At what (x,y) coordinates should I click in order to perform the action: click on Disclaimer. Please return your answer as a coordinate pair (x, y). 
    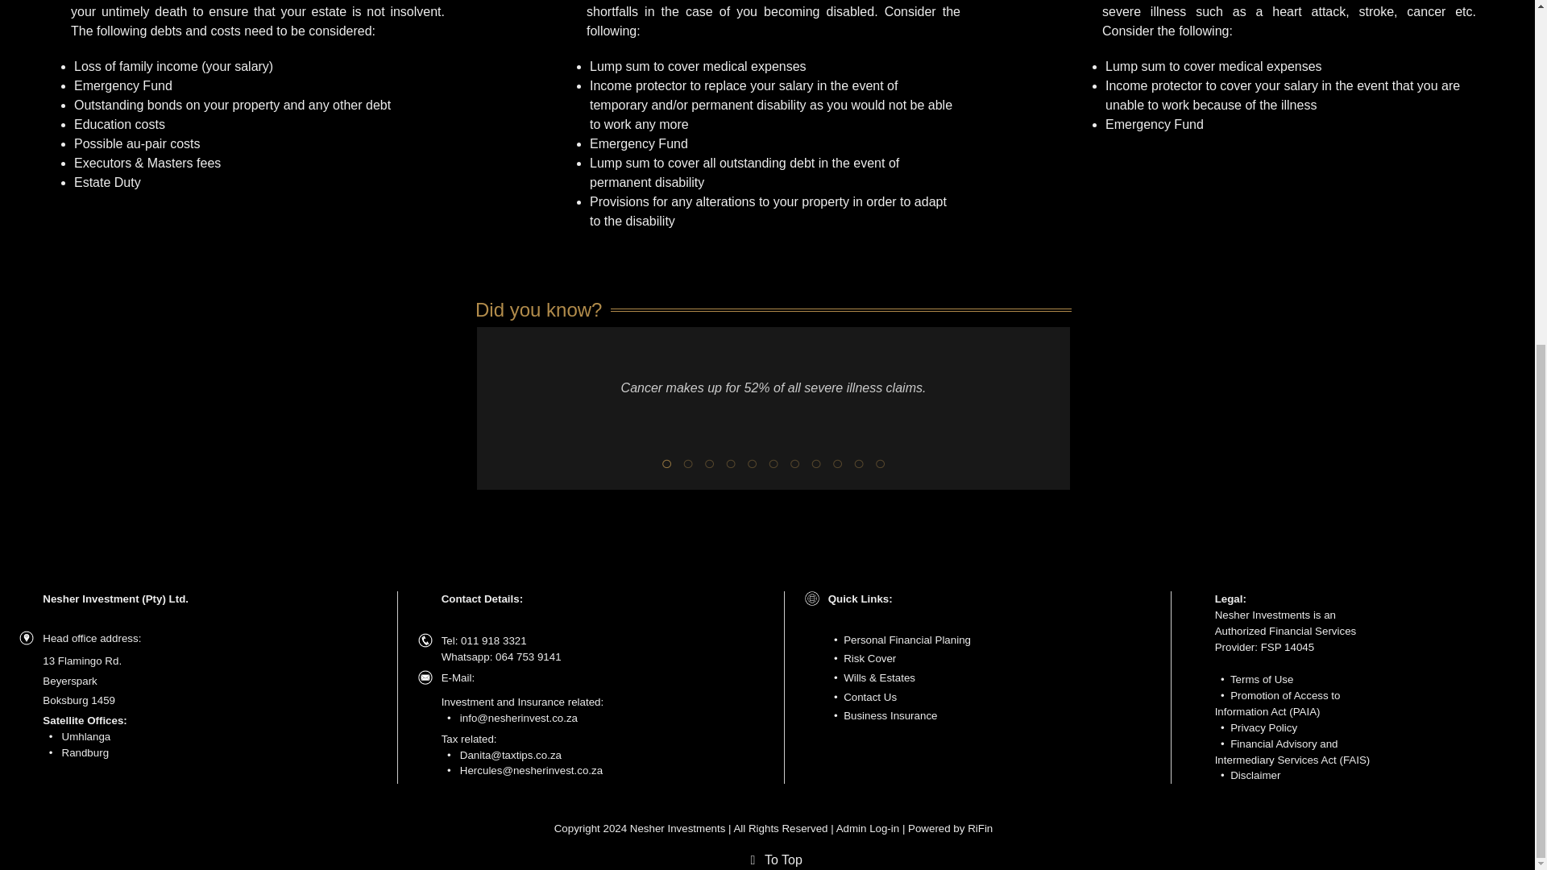
    Looking at the image, I should click on (1255, 775).